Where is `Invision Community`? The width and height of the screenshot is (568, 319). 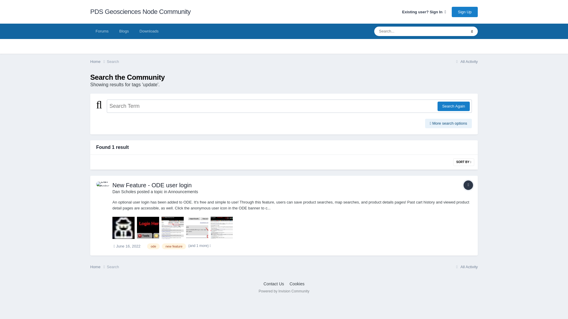
Invision Community is located at coordinates (283, 291).